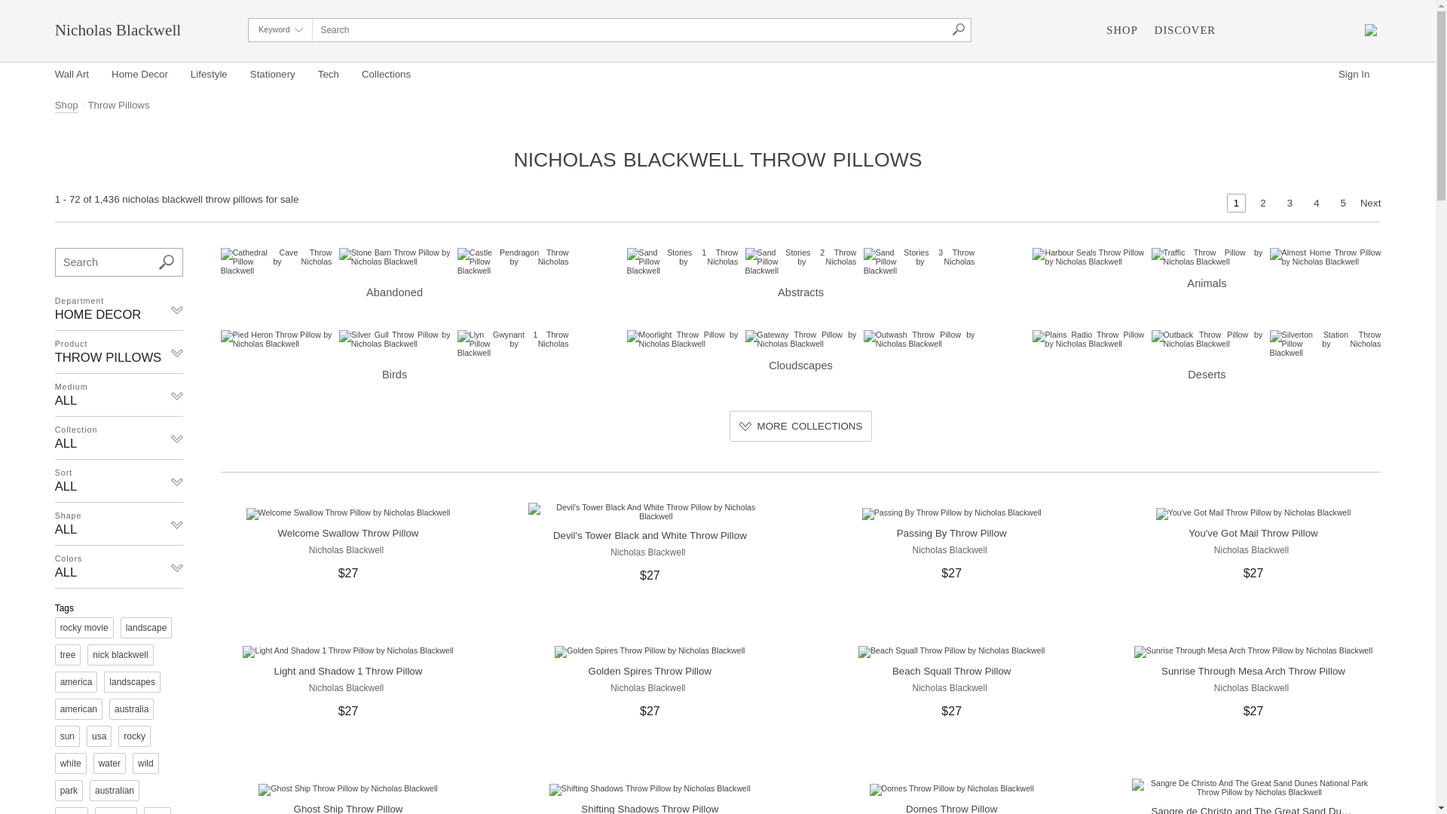 This screenshot has width=1447, height=814. What do you see at coordinates (1185, 30) in the screenshot?
I see `DISCOVER` at bounding box center [1185, 30].